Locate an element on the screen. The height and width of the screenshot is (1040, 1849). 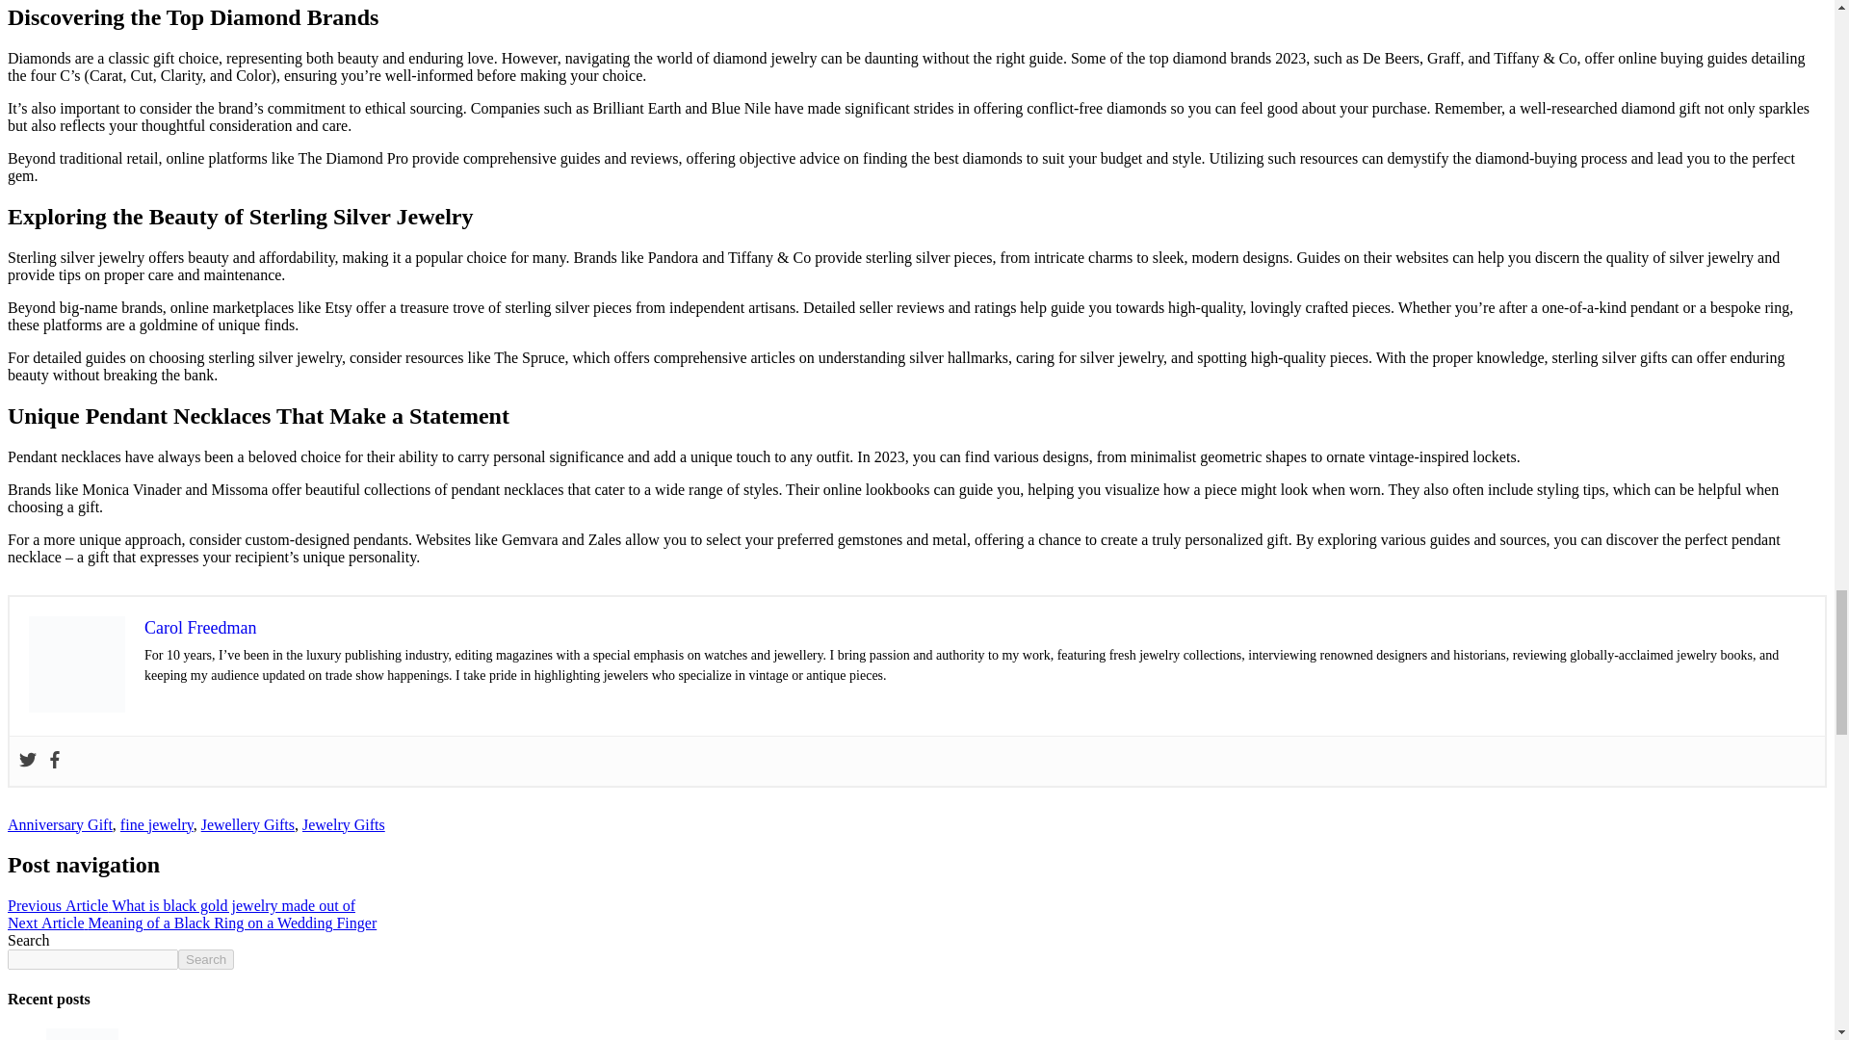
Jewellery Gifts is located at coordinates (247, 824).